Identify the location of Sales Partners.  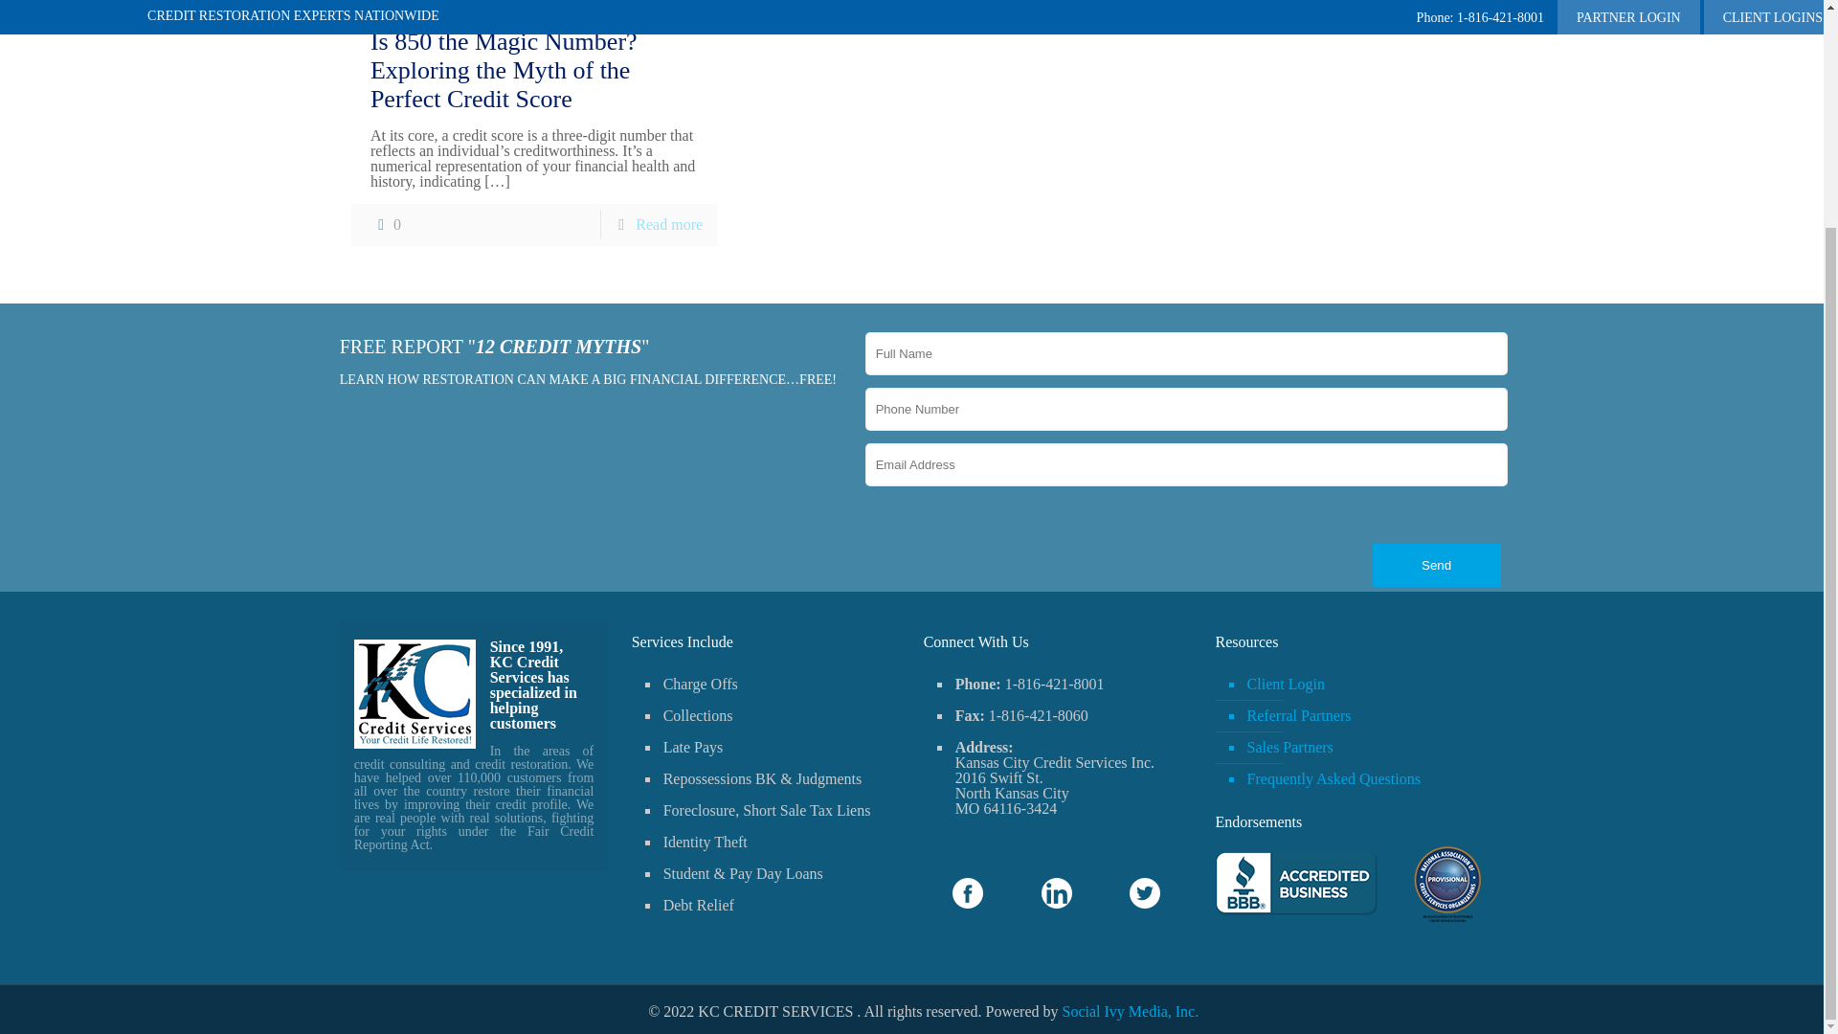
(1359, 748).